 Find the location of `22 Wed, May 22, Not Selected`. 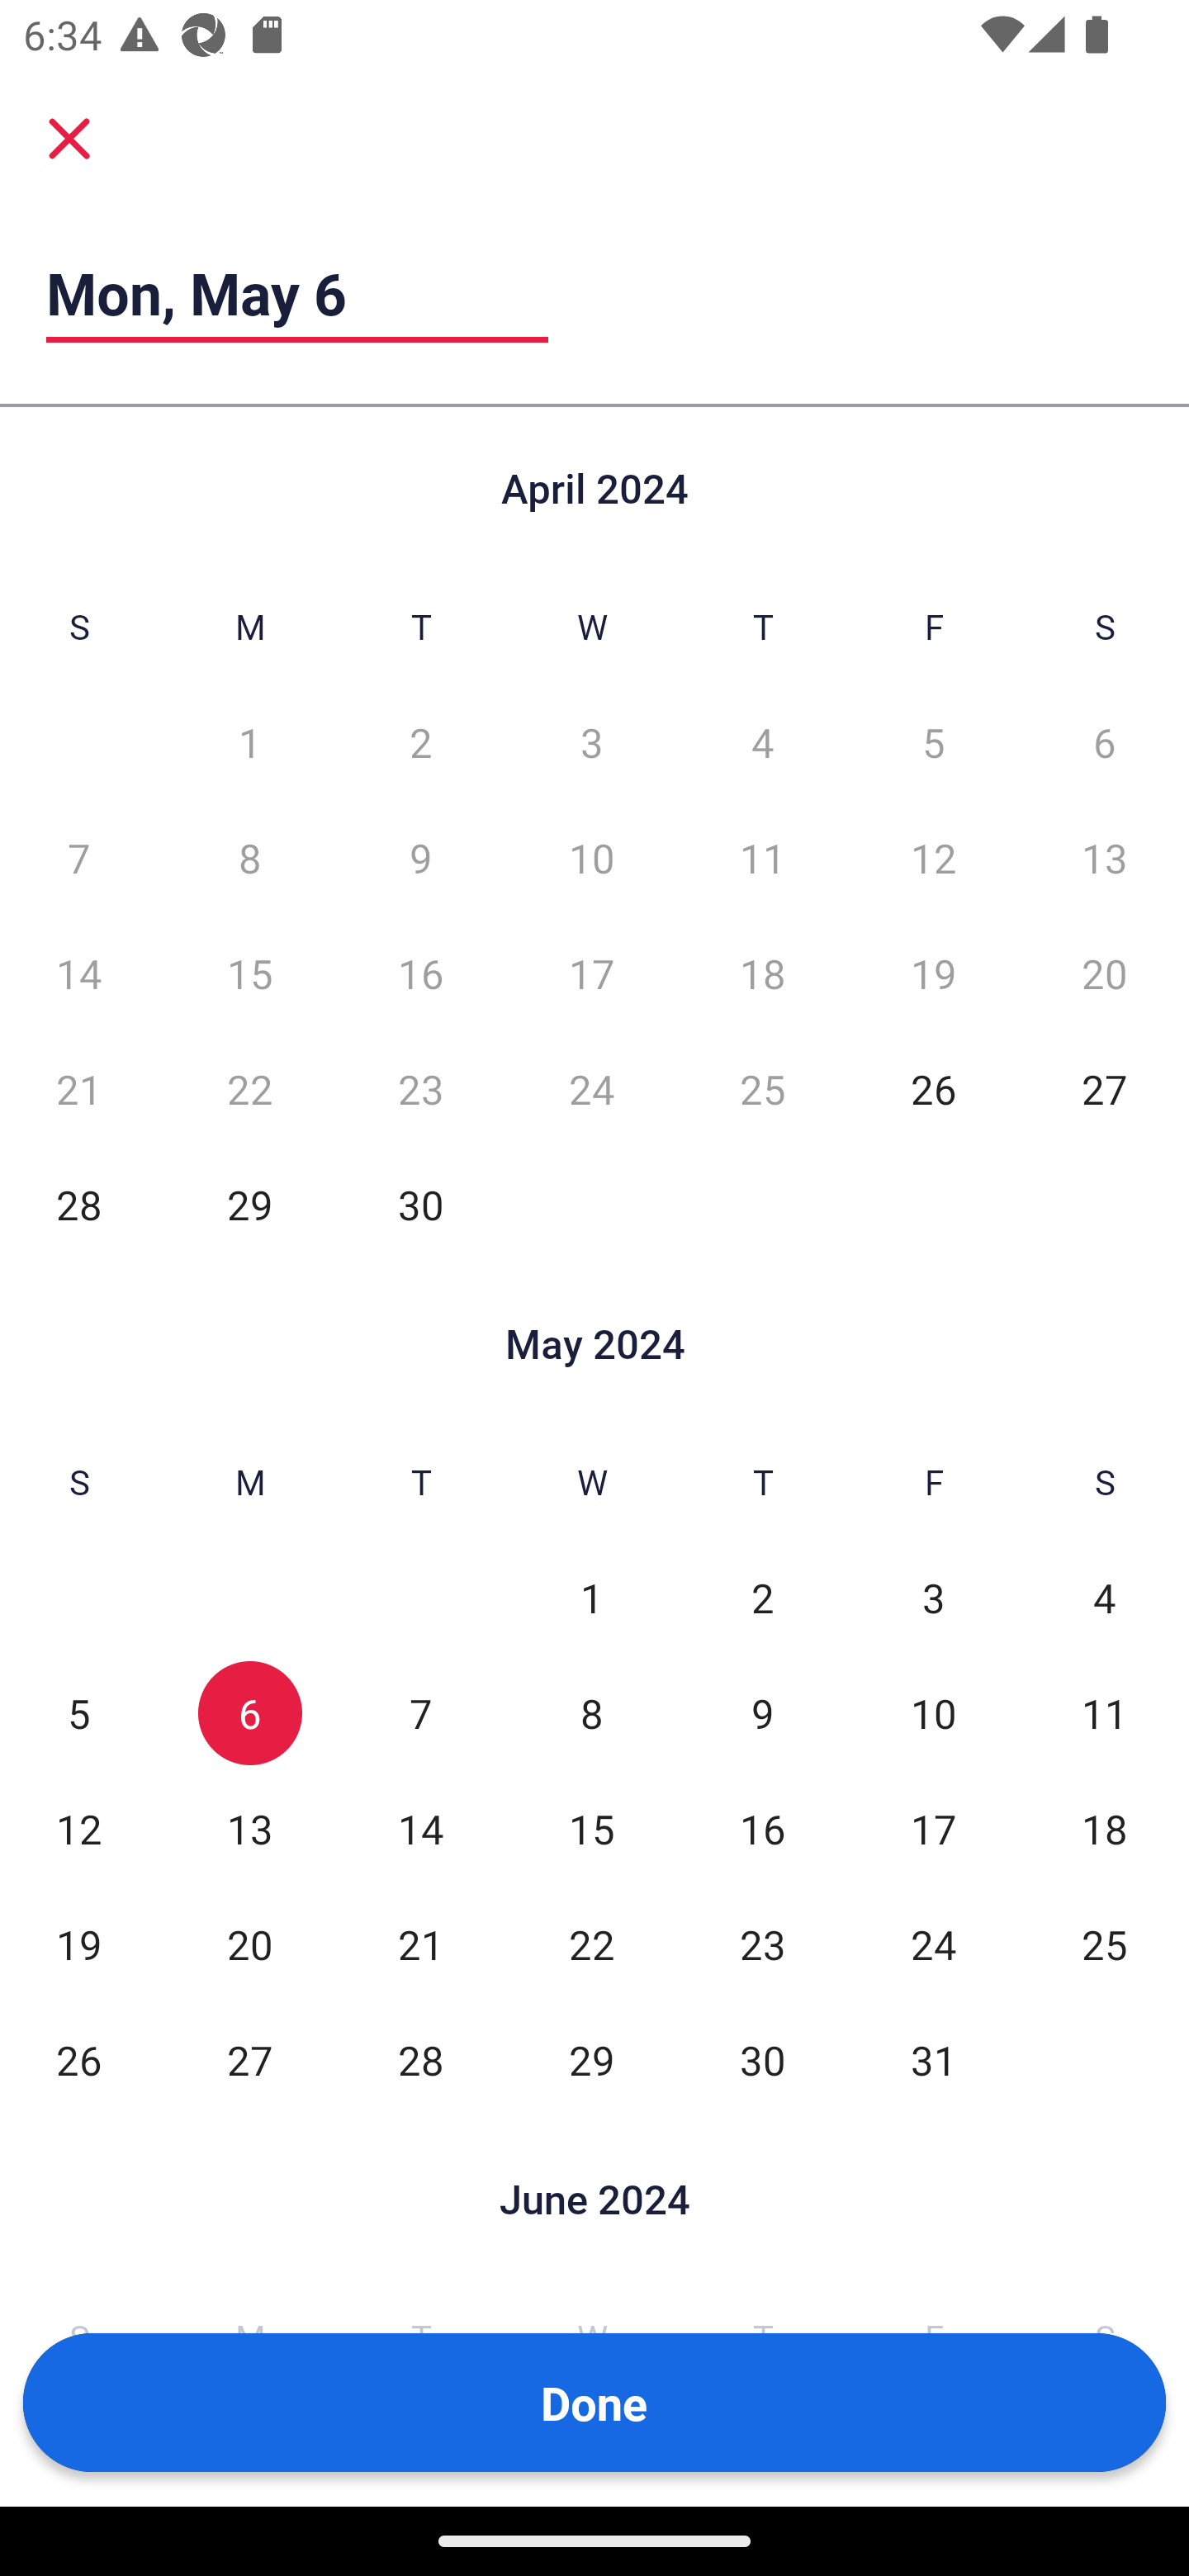

22 Wed, May 22, Not Selected is located at coordinates (591, 1944).